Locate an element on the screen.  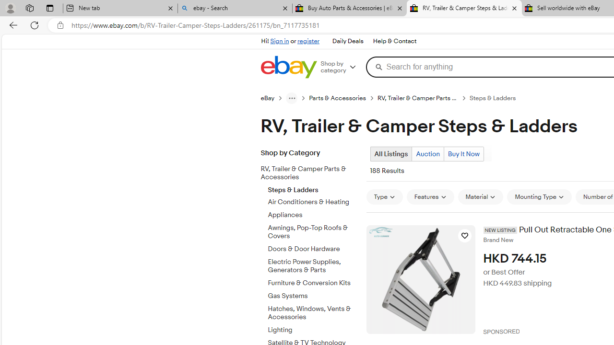
Sign in is located at coordinates (279, 41).